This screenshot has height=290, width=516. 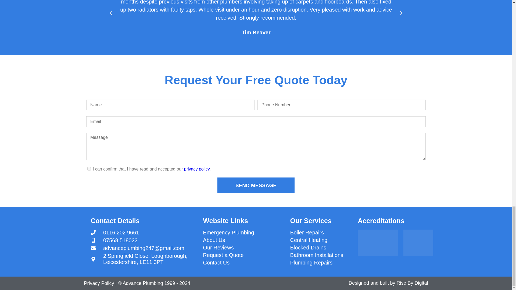 What do you see at coordinates (243, 233) in the screenshot?
I see `Emergency Plumbing` at bounding box center [243, 233].